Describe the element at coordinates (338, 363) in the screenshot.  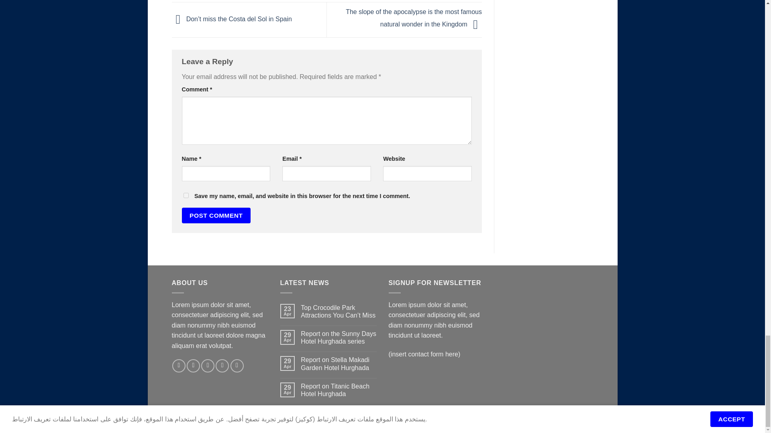
I see `Report on Stella Makadi Garden Hotel Hurghada` at that location.